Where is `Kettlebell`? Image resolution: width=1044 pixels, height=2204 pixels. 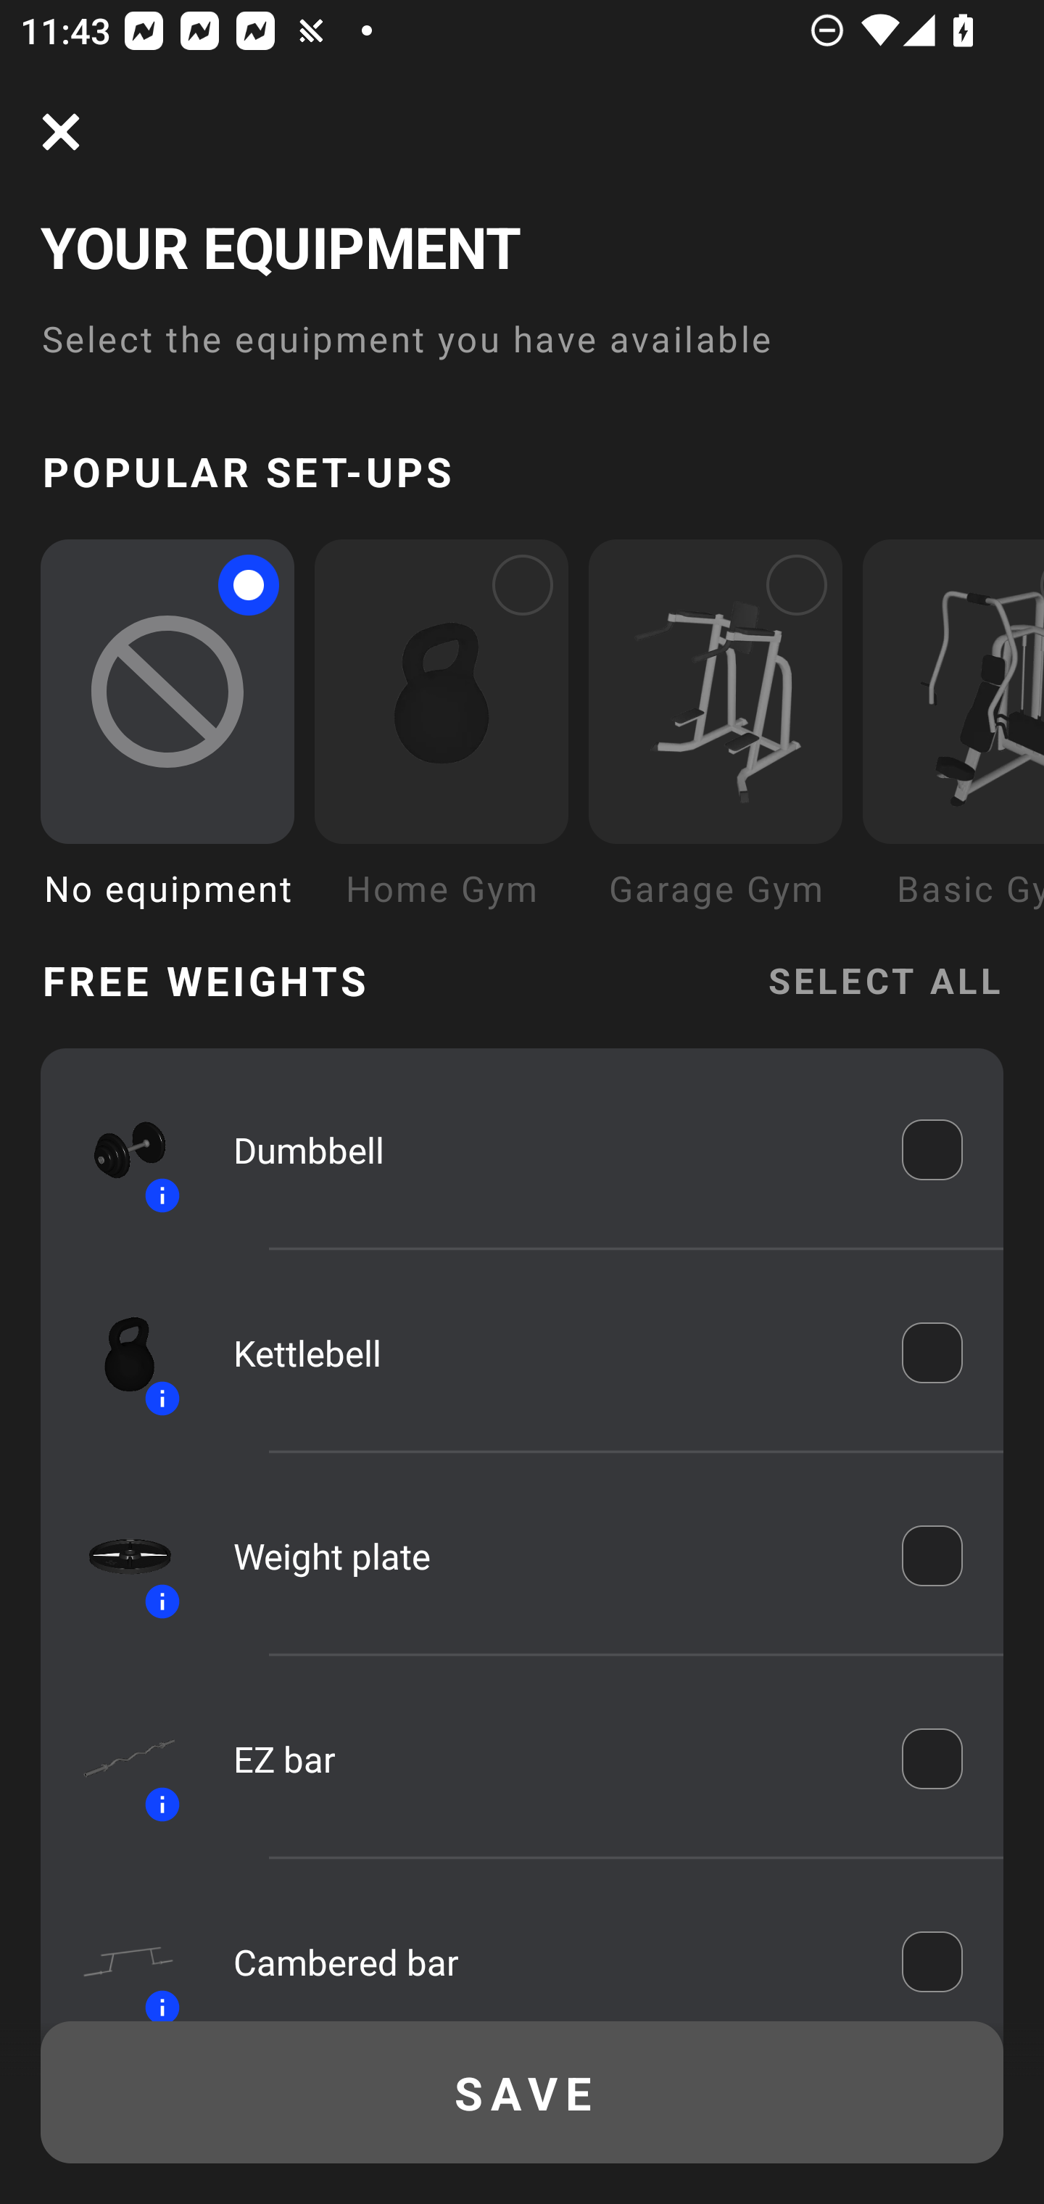 Kettlebell is located at coordinates (547, 1351).